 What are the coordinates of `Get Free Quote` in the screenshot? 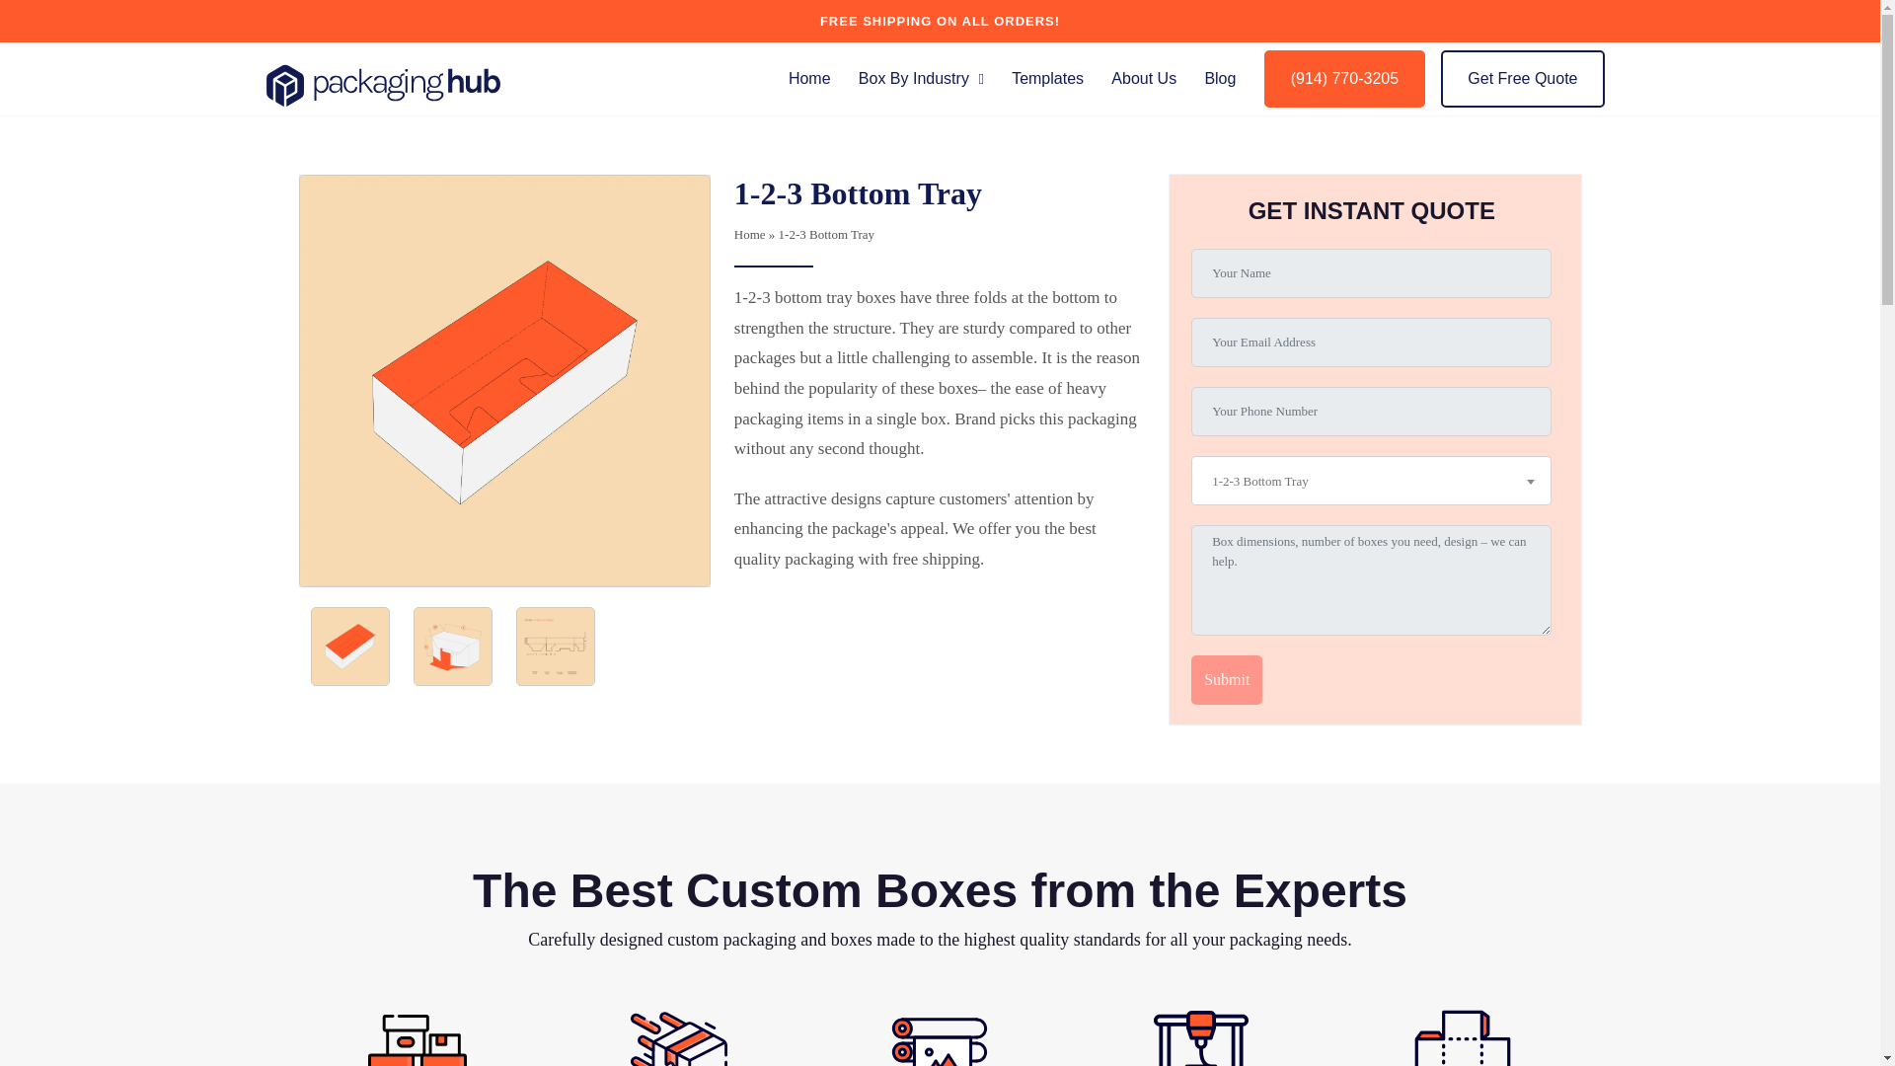 It's located at (1522, 79).